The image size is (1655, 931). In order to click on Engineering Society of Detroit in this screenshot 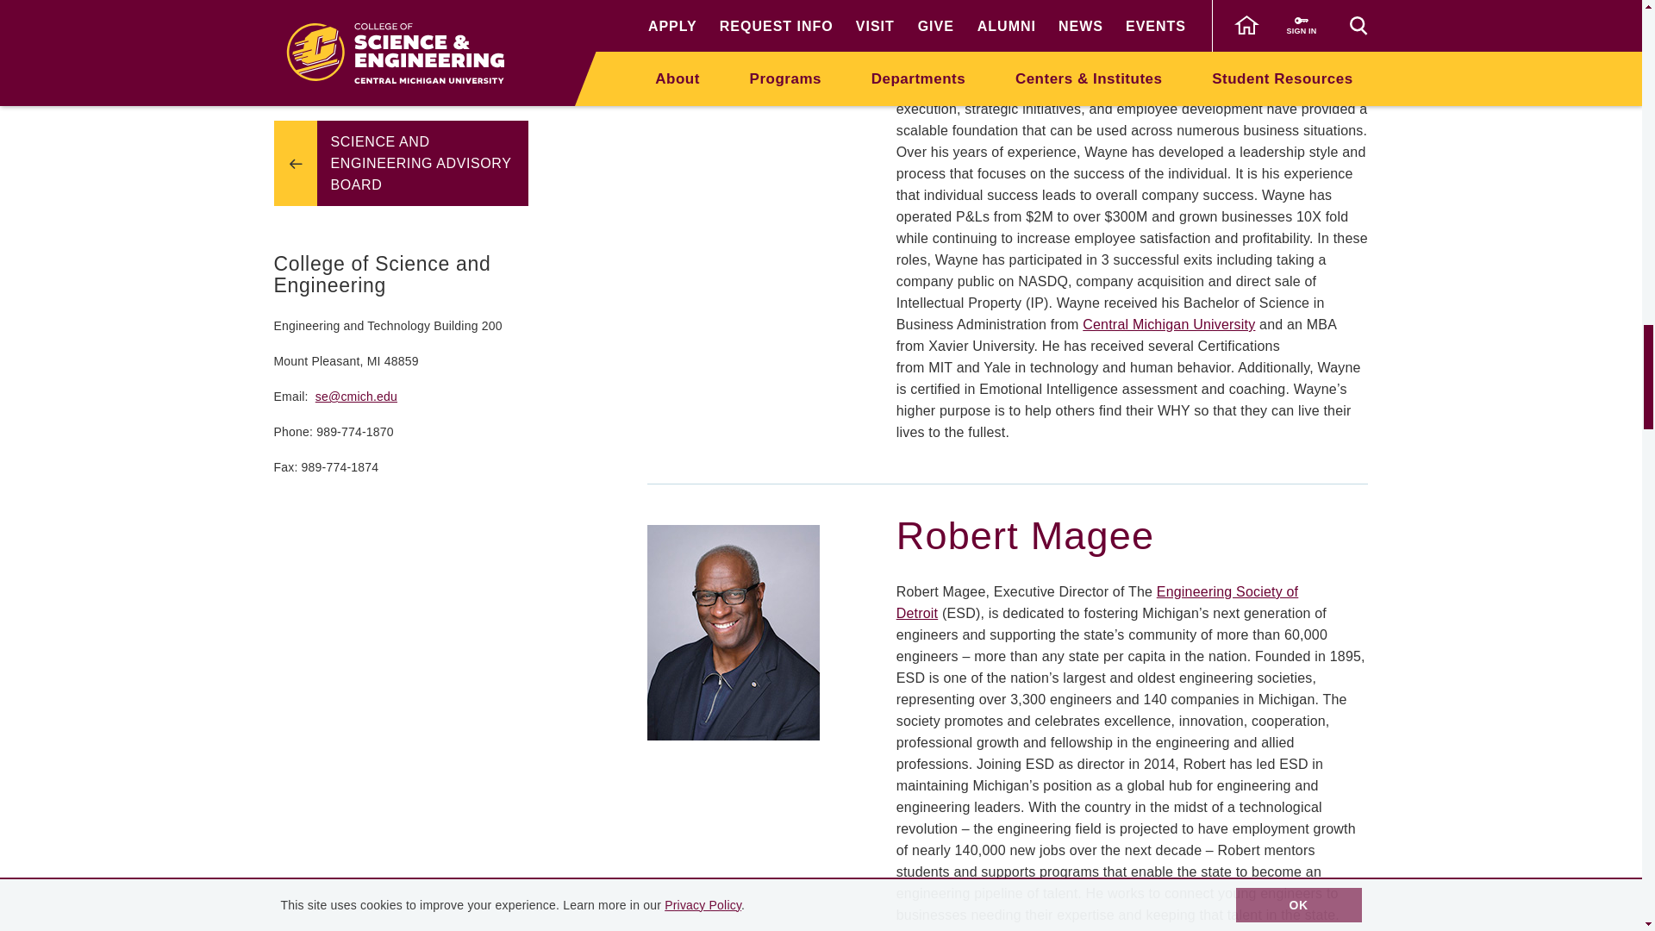, I will do `click(1098, 603)`.